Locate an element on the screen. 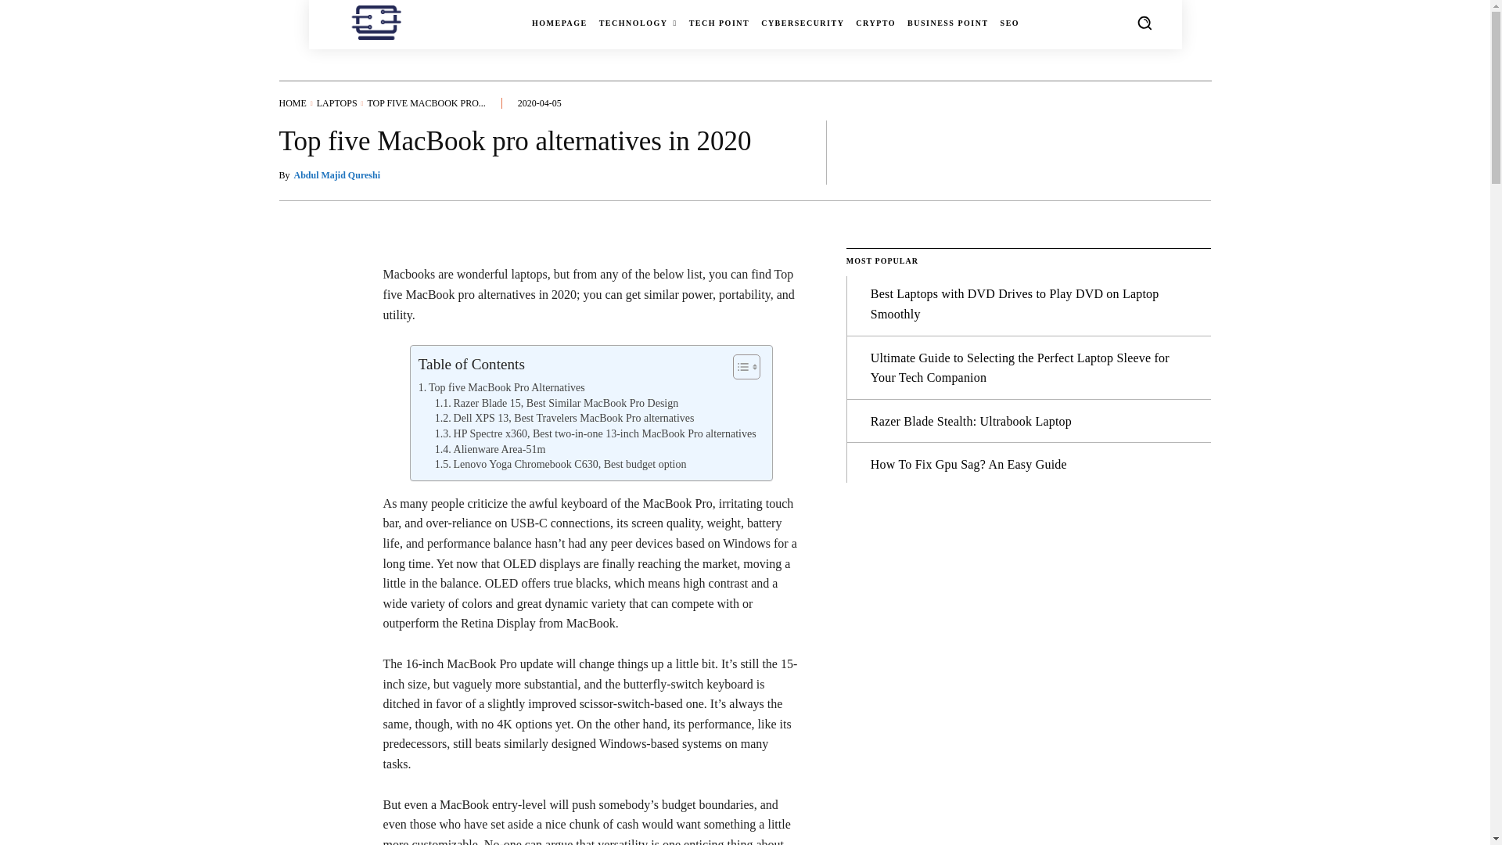 The image size is (1502, 845). BUSINESS POINT is located at coordinates (947, 23).